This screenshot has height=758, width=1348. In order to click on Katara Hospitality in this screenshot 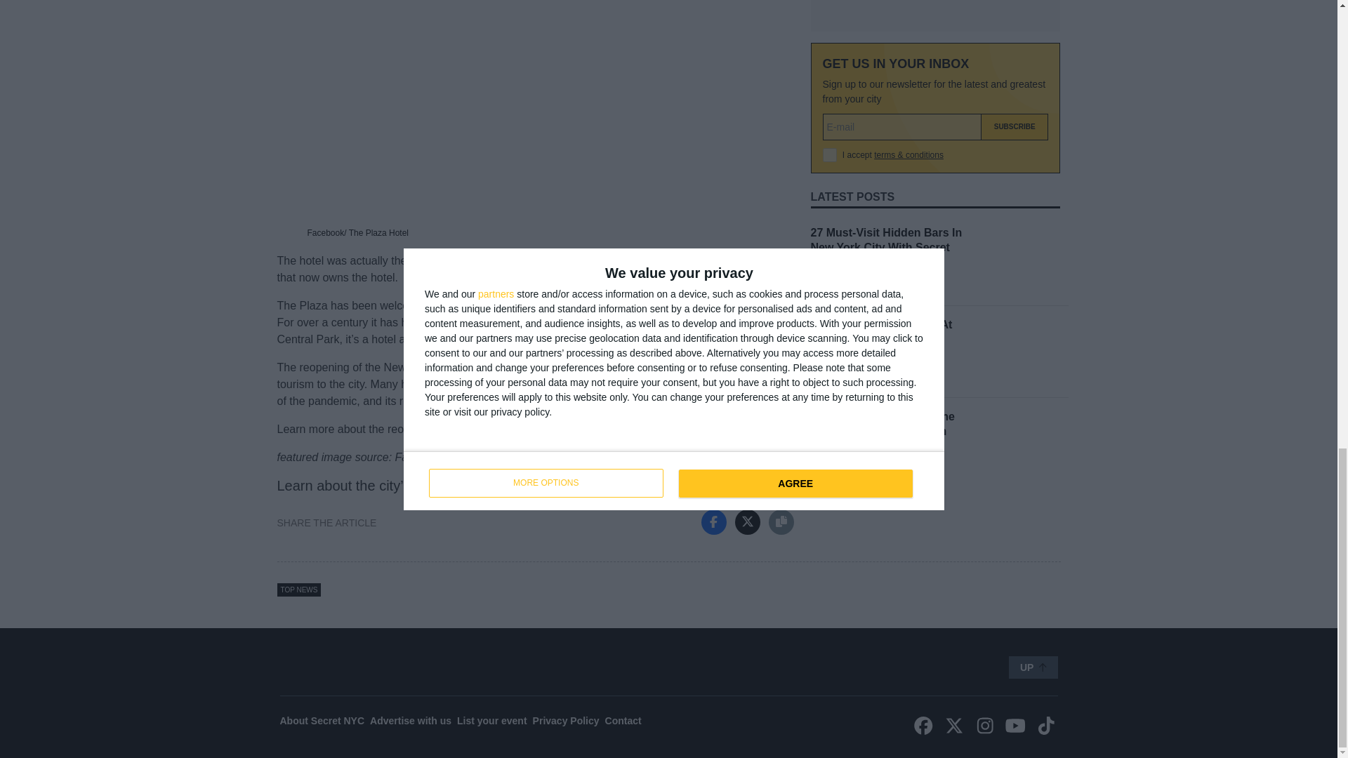, I will do `click(668, 260)`.